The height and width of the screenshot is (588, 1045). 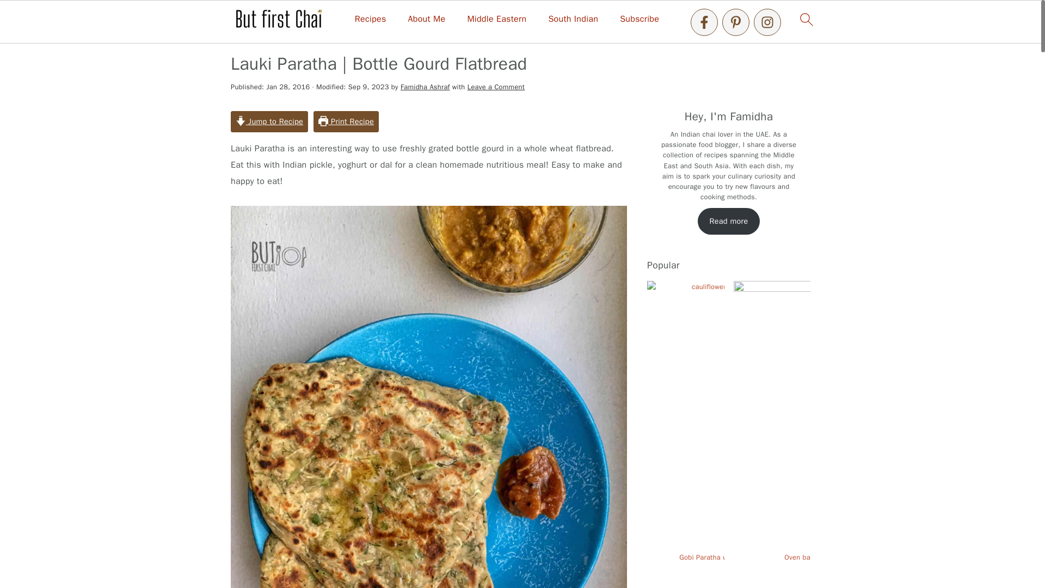 I want to click on South Indian, so click(x=573, y=19).